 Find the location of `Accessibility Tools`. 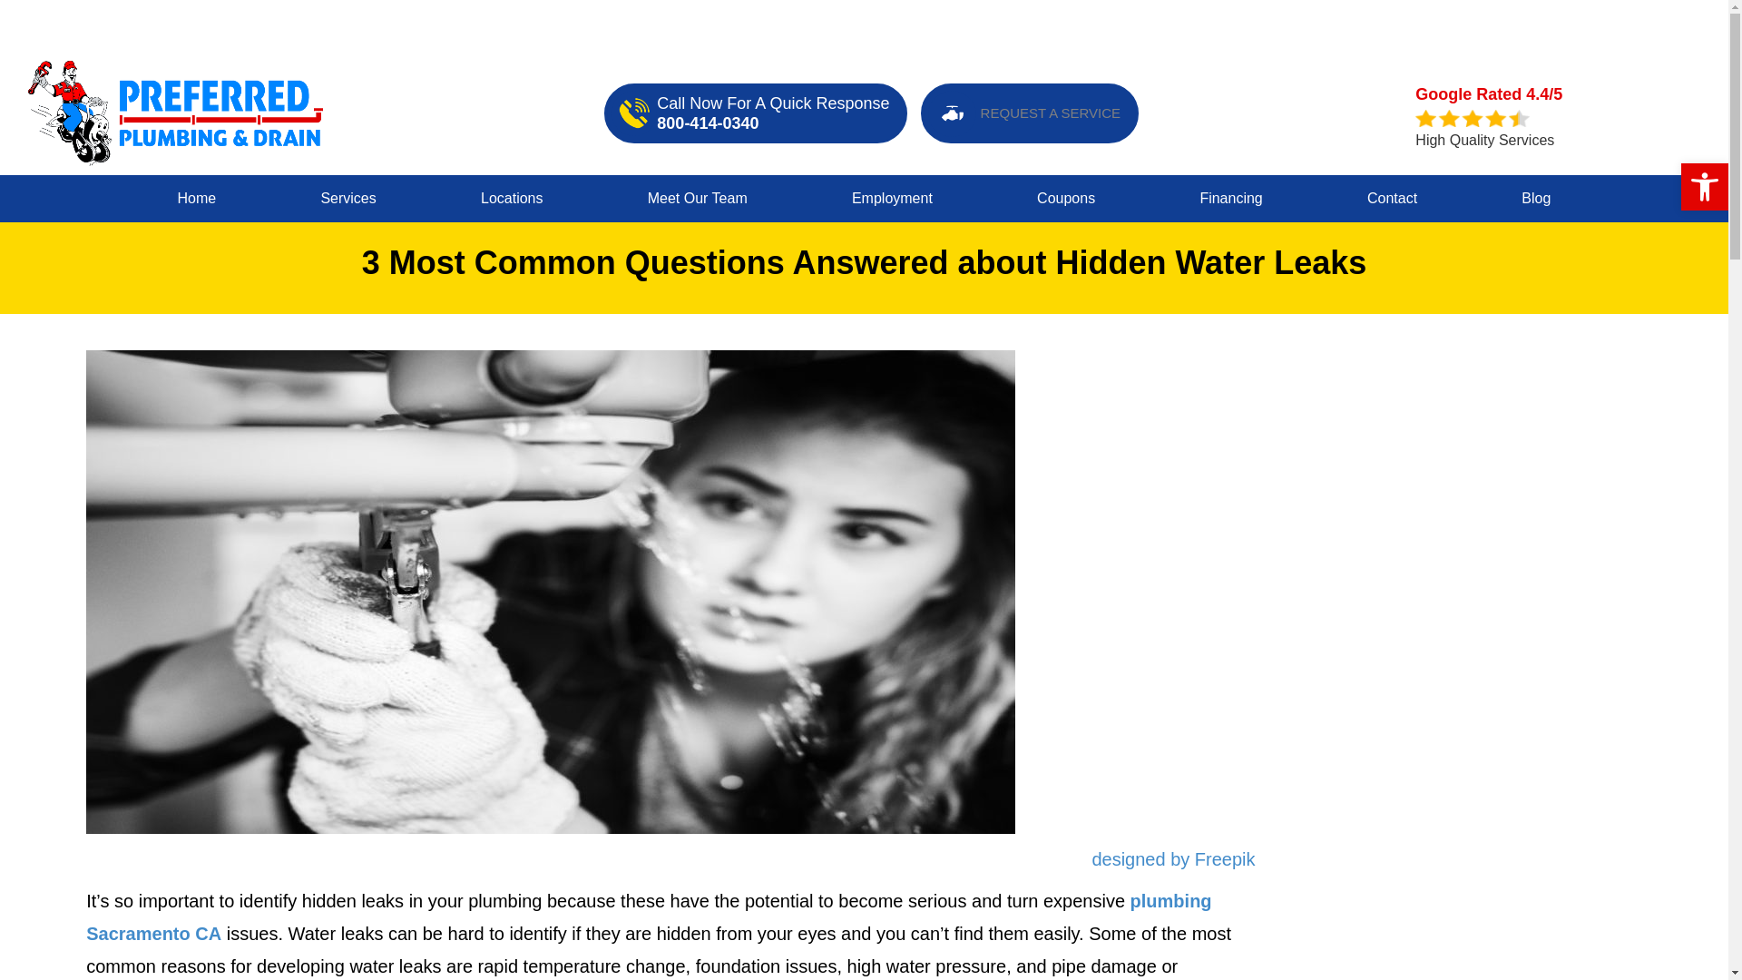

Accessibility Tools is located at coordinates (1704, 187).